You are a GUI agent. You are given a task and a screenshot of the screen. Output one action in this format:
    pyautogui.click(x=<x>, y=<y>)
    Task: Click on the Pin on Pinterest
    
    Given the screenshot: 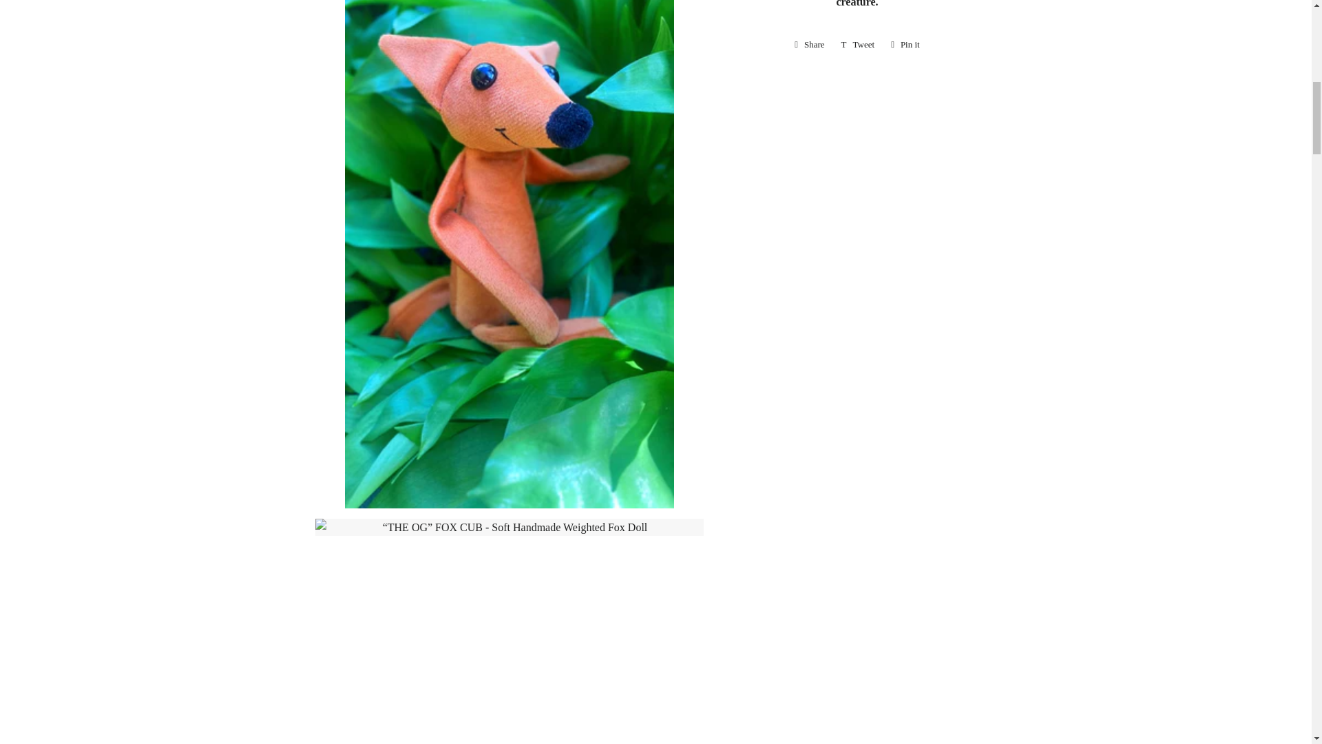 What is the action you would take?
    pyautogui.click(x=905, y=44)
    